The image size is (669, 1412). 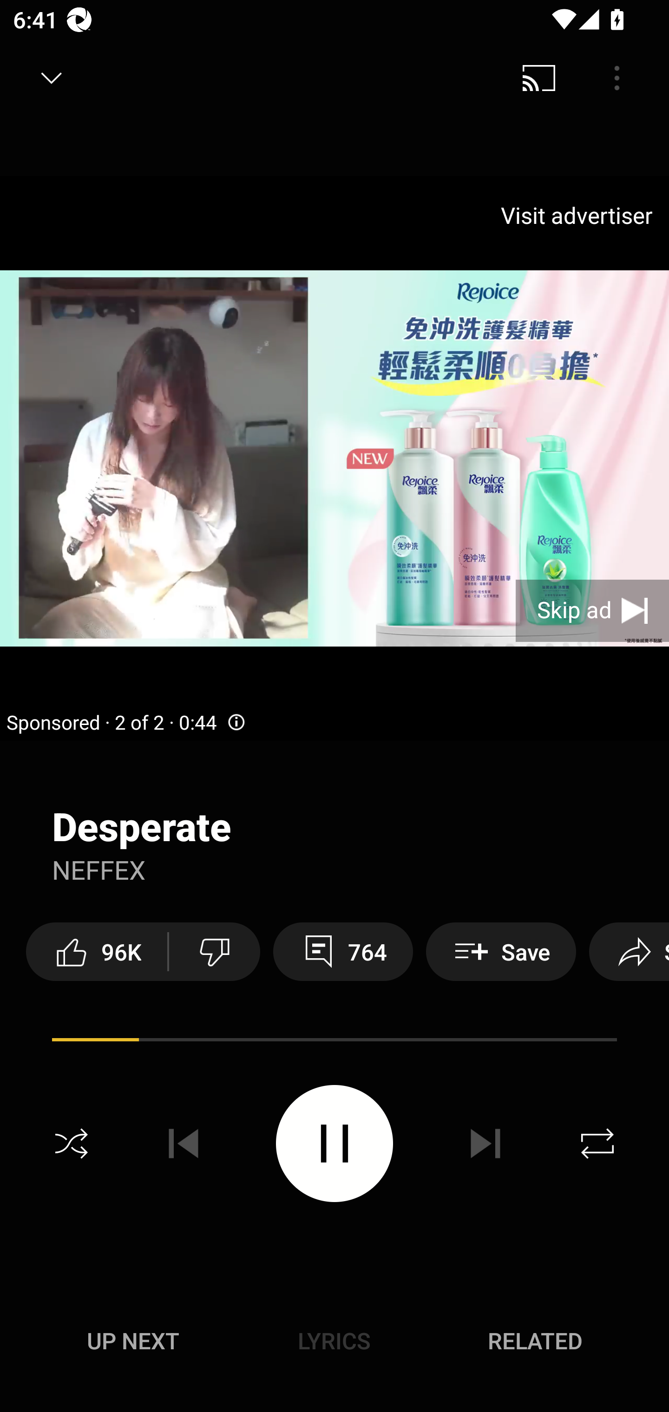 What do you see at coordinates (215, 951) in the screenshot?
I see `Dislike` at bounding box center [215, 951].